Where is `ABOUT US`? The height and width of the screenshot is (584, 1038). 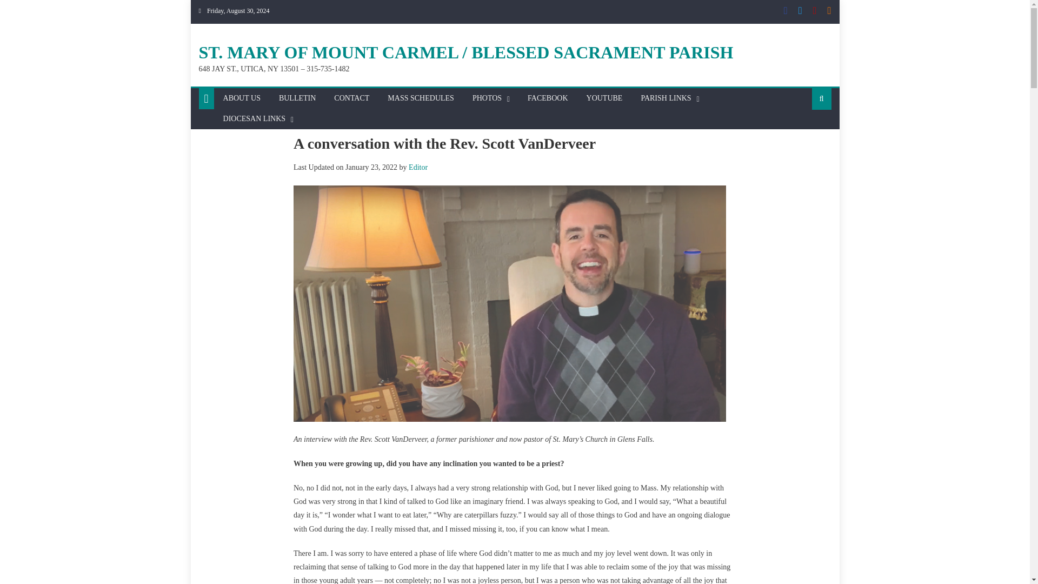
ABOUT US is located at coordinates (242, 98).